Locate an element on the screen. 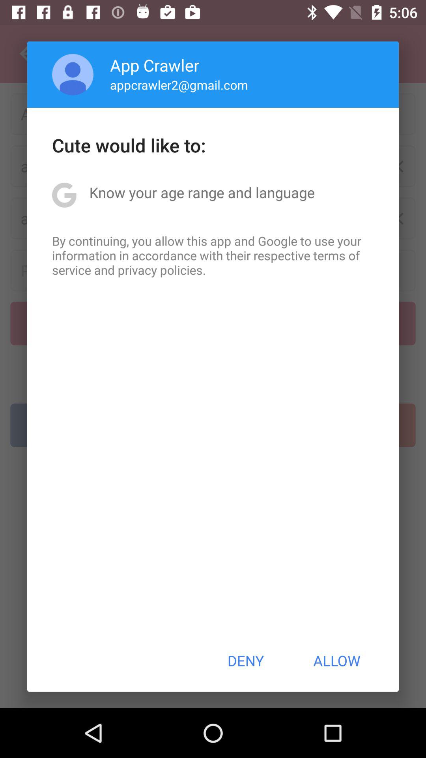 The image size is (426, 758). turn off the item next to the app crawler item is located at coordinates (73, 74).